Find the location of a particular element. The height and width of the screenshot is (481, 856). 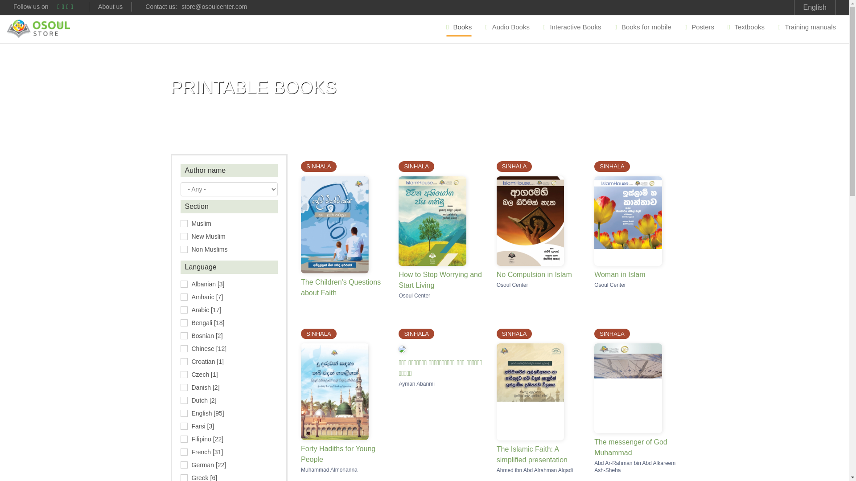

Books for mobile is located at coordinates (643, 29).